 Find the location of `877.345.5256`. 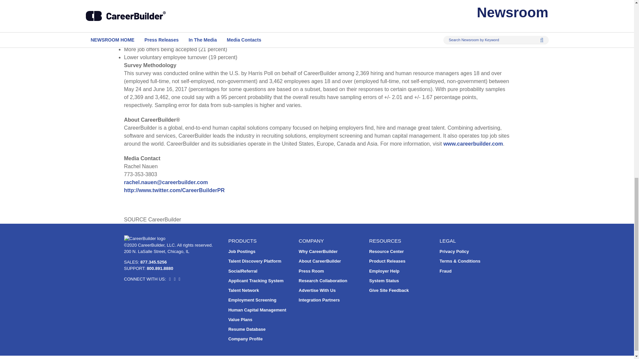

877.345.5256 is located at coordinates (154, 261).